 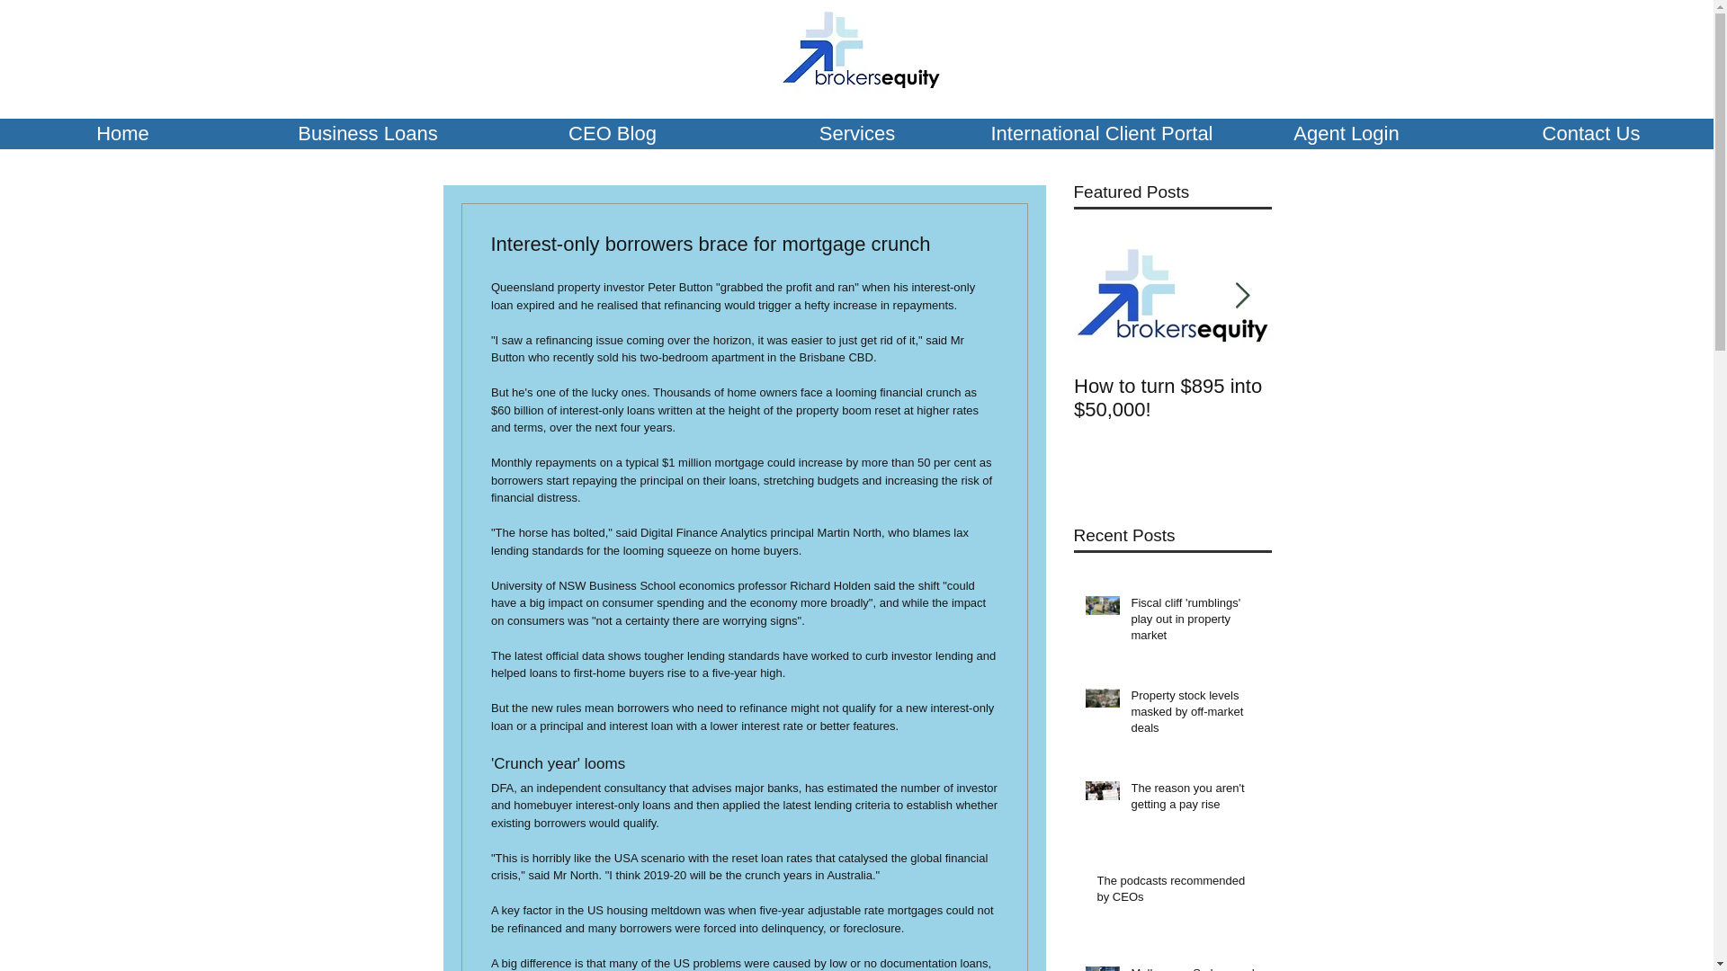 What do you see at coordinates (613, 133) in the screenshot?
I see `CEO Blog` at bounding box center [613, 133].